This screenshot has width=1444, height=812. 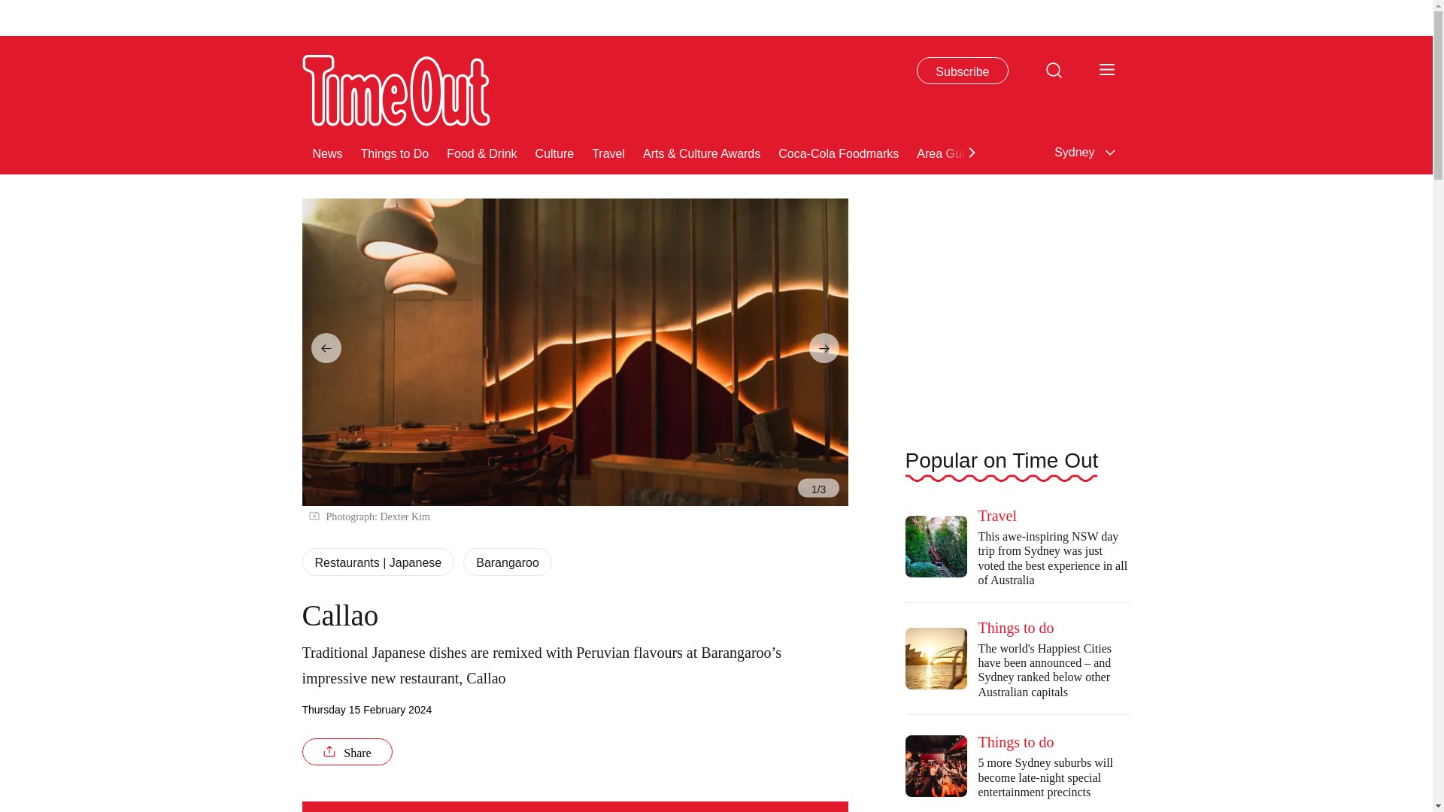 What do you see at coordinates (838, 152) in the screenshot?
I see `Coca-Cola Foodmarks` at bounding box center [838, 152].